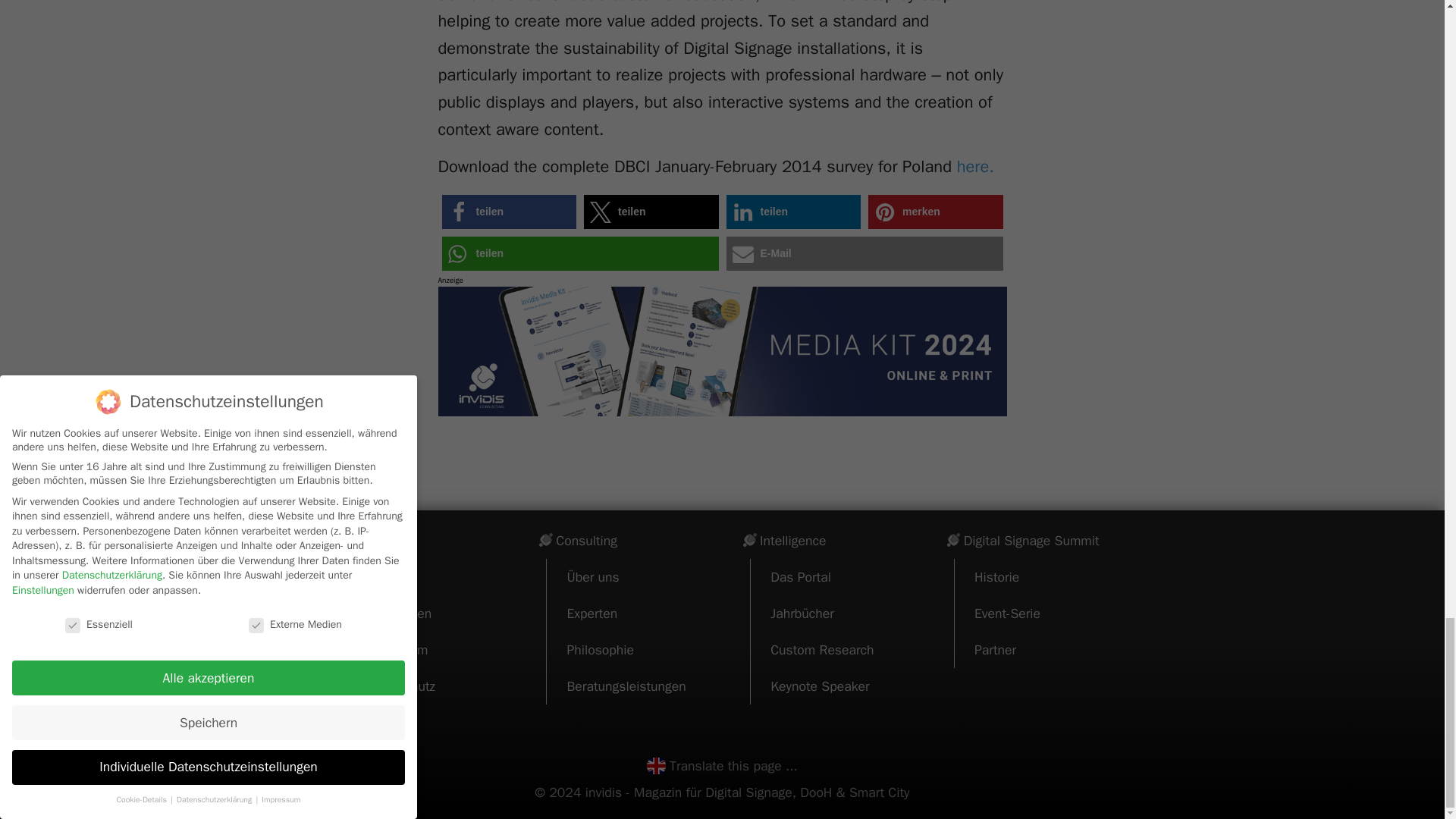 Image resolution: width=1456 pixels, height=819 pixels. Describe the element at coordinates (387, 722) in the screenshot. I see `Cookies` at that location.